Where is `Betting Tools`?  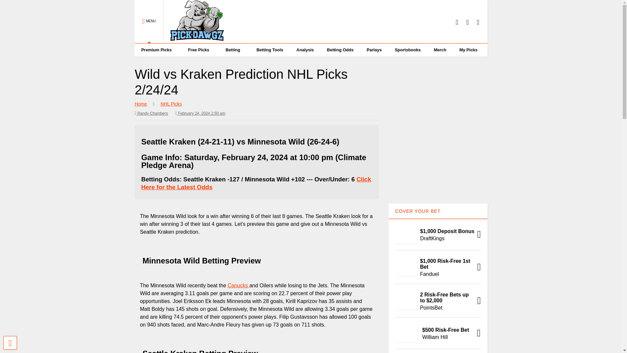 Betting Tools is located at coordinates (270, 50).